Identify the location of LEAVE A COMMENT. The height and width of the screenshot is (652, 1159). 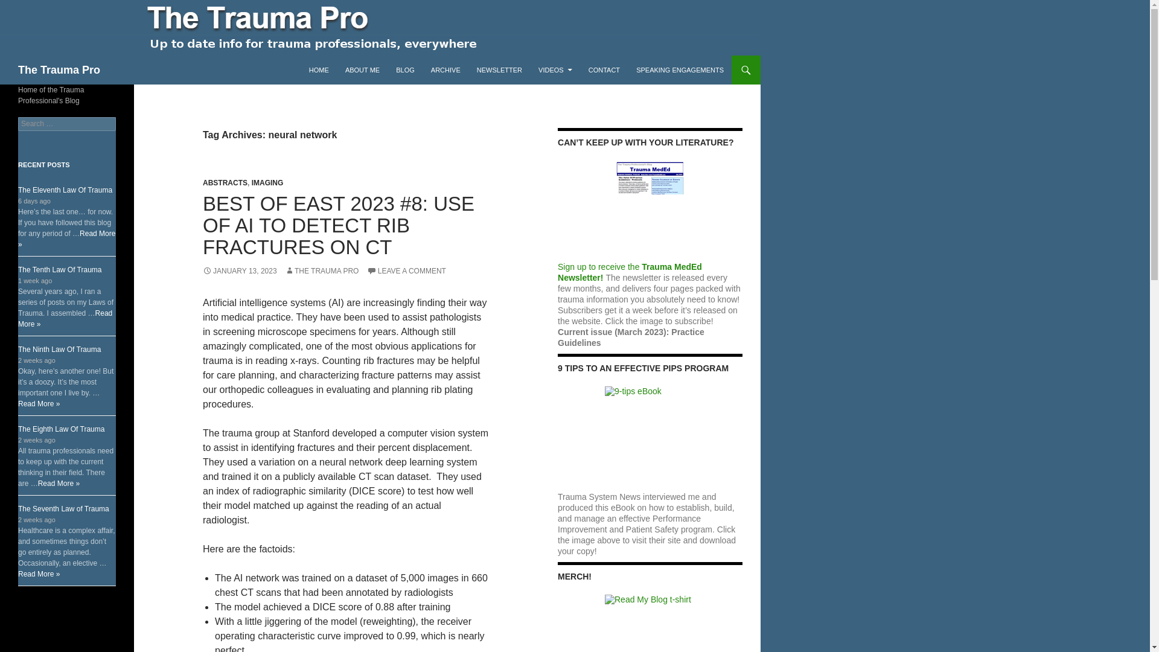
(407, 270).